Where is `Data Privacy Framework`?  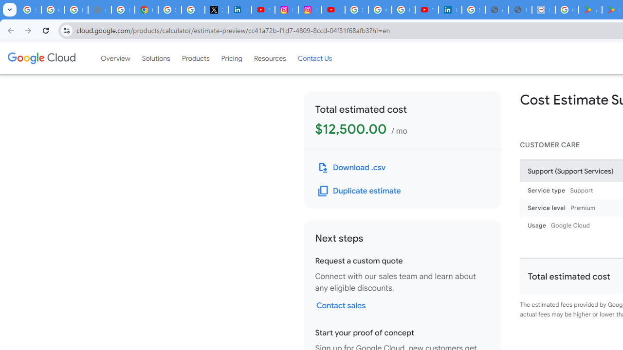
Data Privacy Framework is located at coordinates (543, 10).